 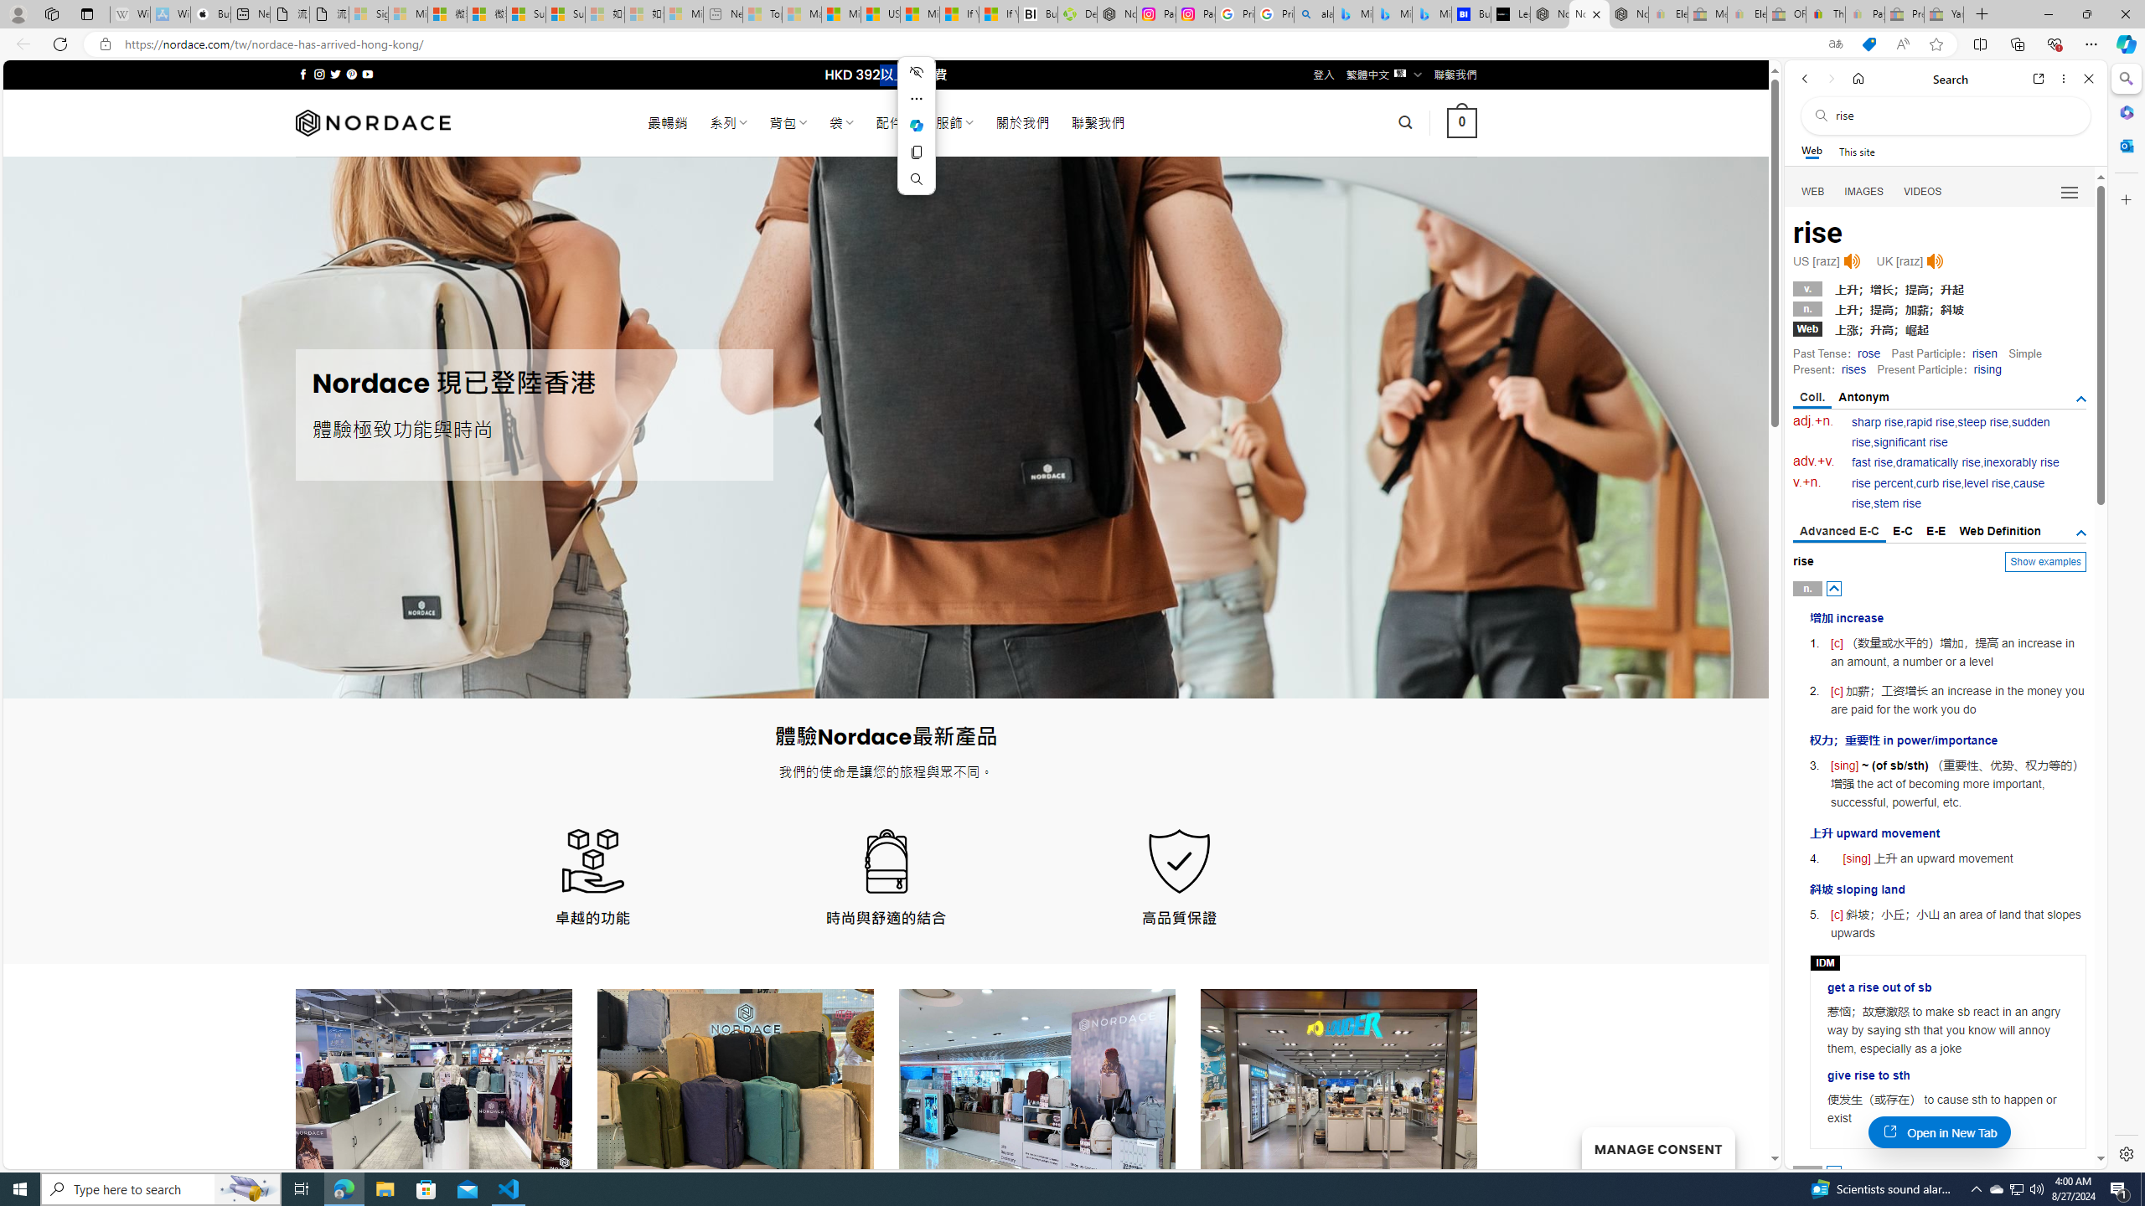 What do you see at coordinates (1937, 483) in the screenshot?
I see `curb rise` at bounding box center [1937, 483].